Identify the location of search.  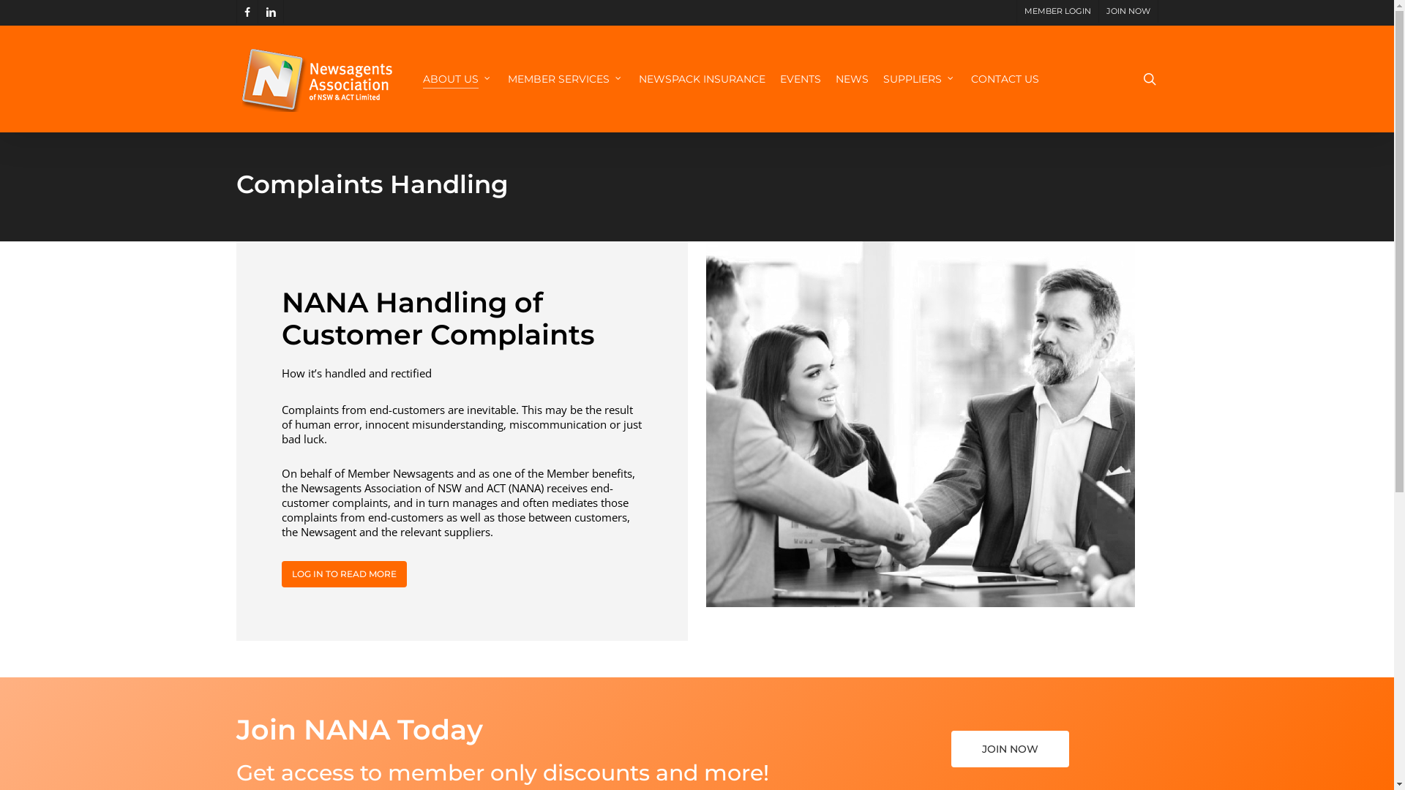
(1149, 79).